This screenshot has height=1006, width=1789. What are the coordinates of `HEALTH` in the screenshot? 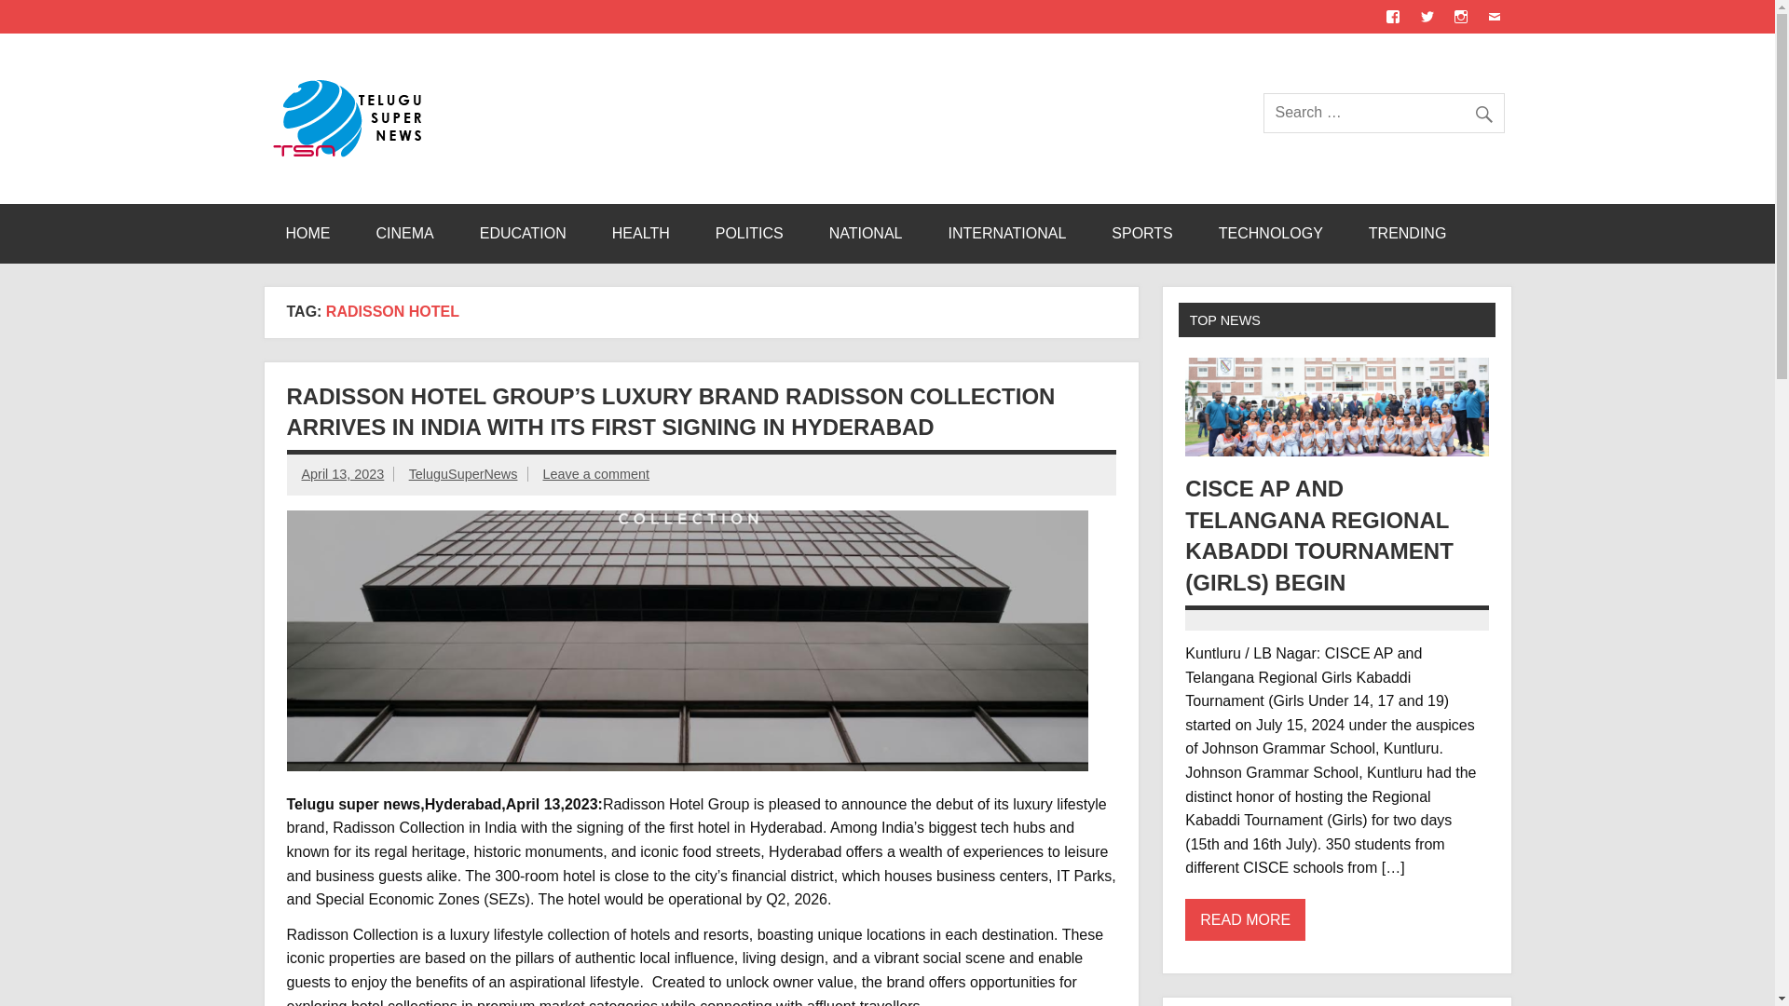 It's located at (641, 233).